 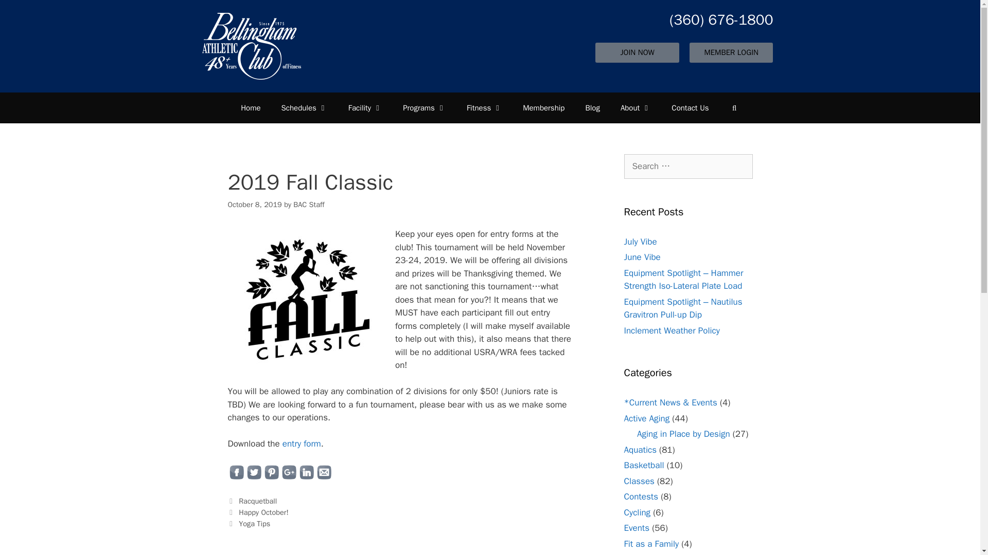 I want to click on Search for:, so click(x=687, y=166).